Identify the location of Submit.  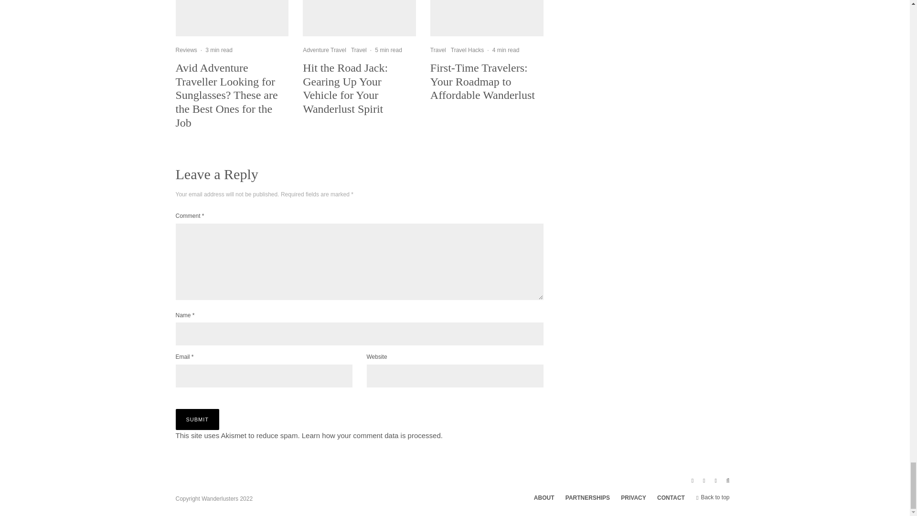
(198, 419).